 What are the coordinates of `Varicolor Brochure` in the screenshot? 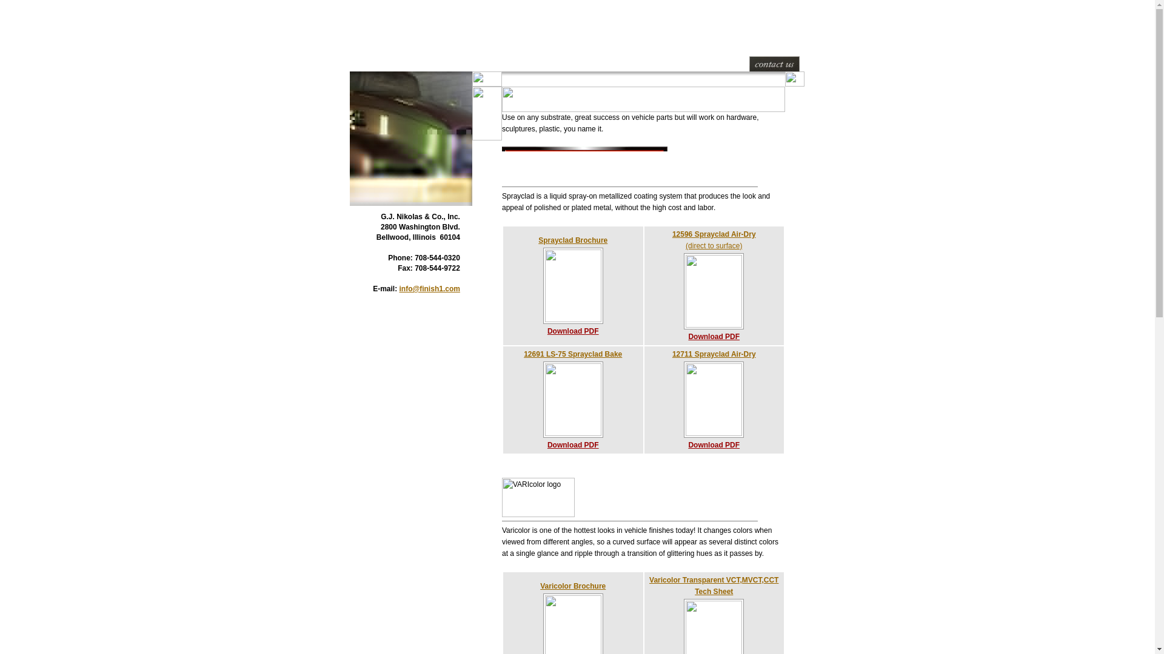 It's located at (572, 586).